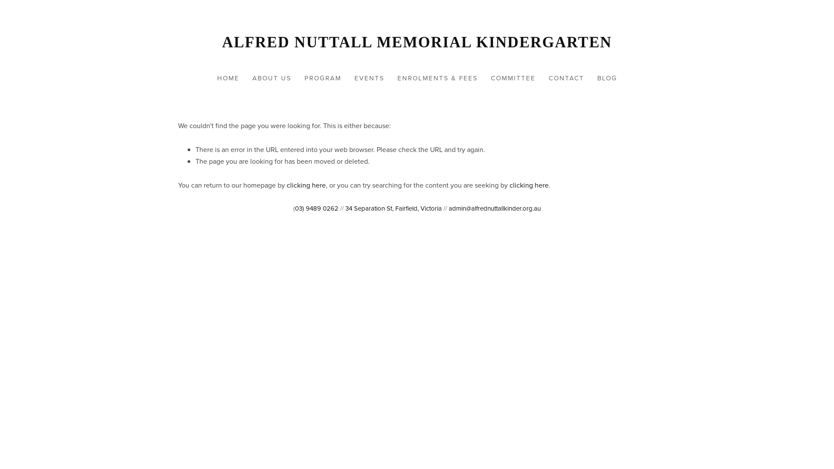  Describe the element at coordinates (322, 78) in the screenshot. I see `PROGRAM` at that location.